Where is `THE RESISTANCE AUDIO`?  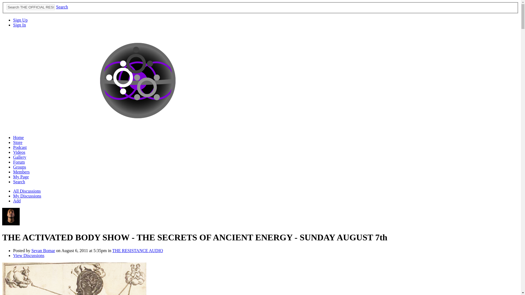
THE RESISTANCE AUDIO is located at coordinates (137, 250).